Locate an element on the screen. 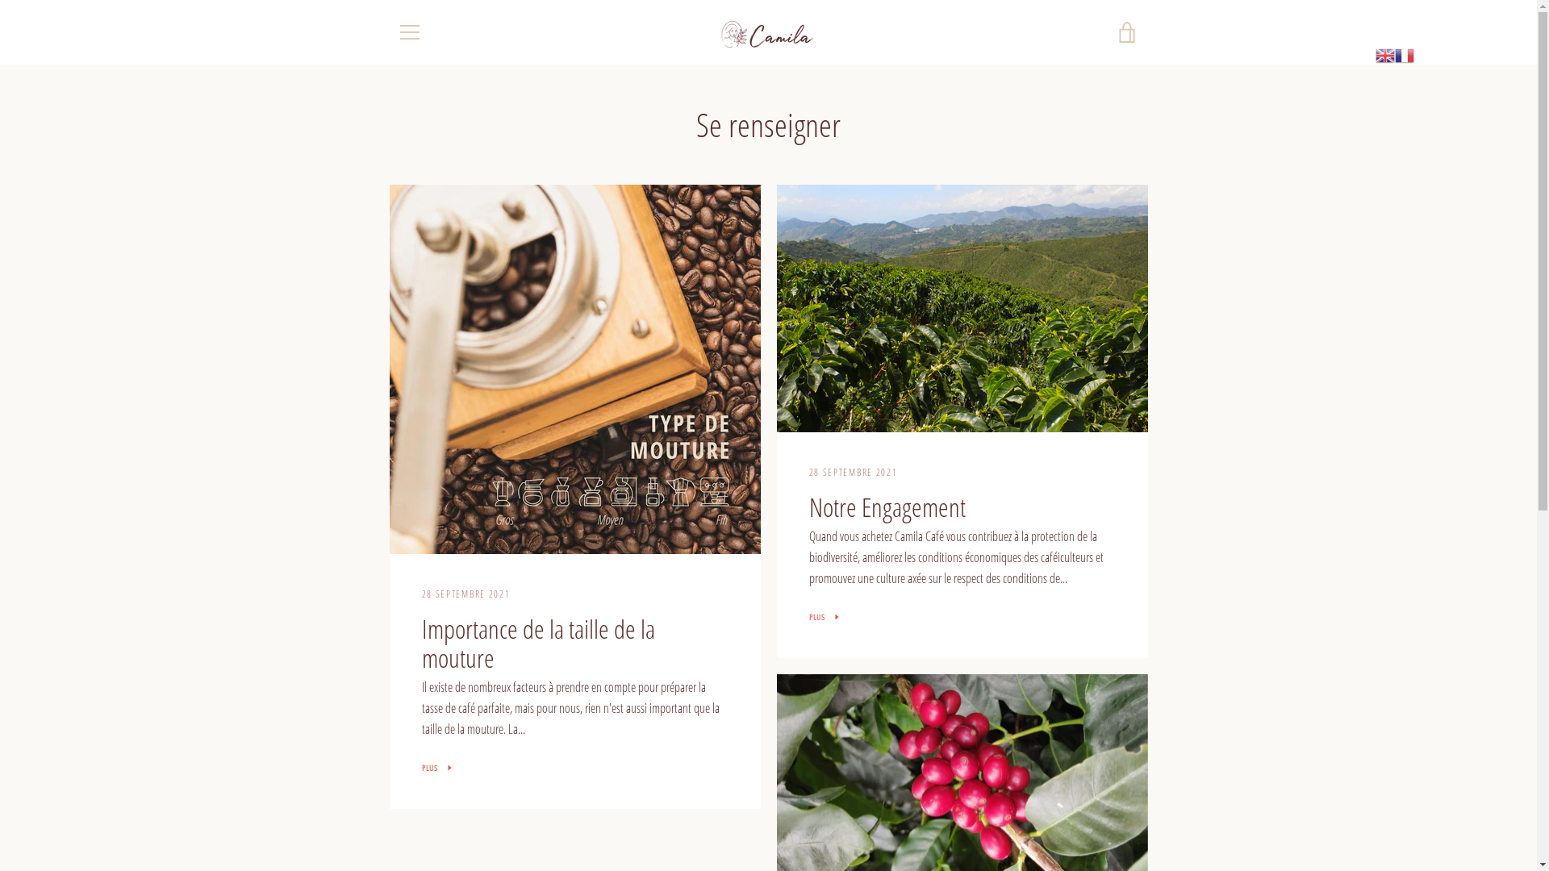 The height and width of the screenshot is (871, 1549). MENU is located at coordinates (409, 32).